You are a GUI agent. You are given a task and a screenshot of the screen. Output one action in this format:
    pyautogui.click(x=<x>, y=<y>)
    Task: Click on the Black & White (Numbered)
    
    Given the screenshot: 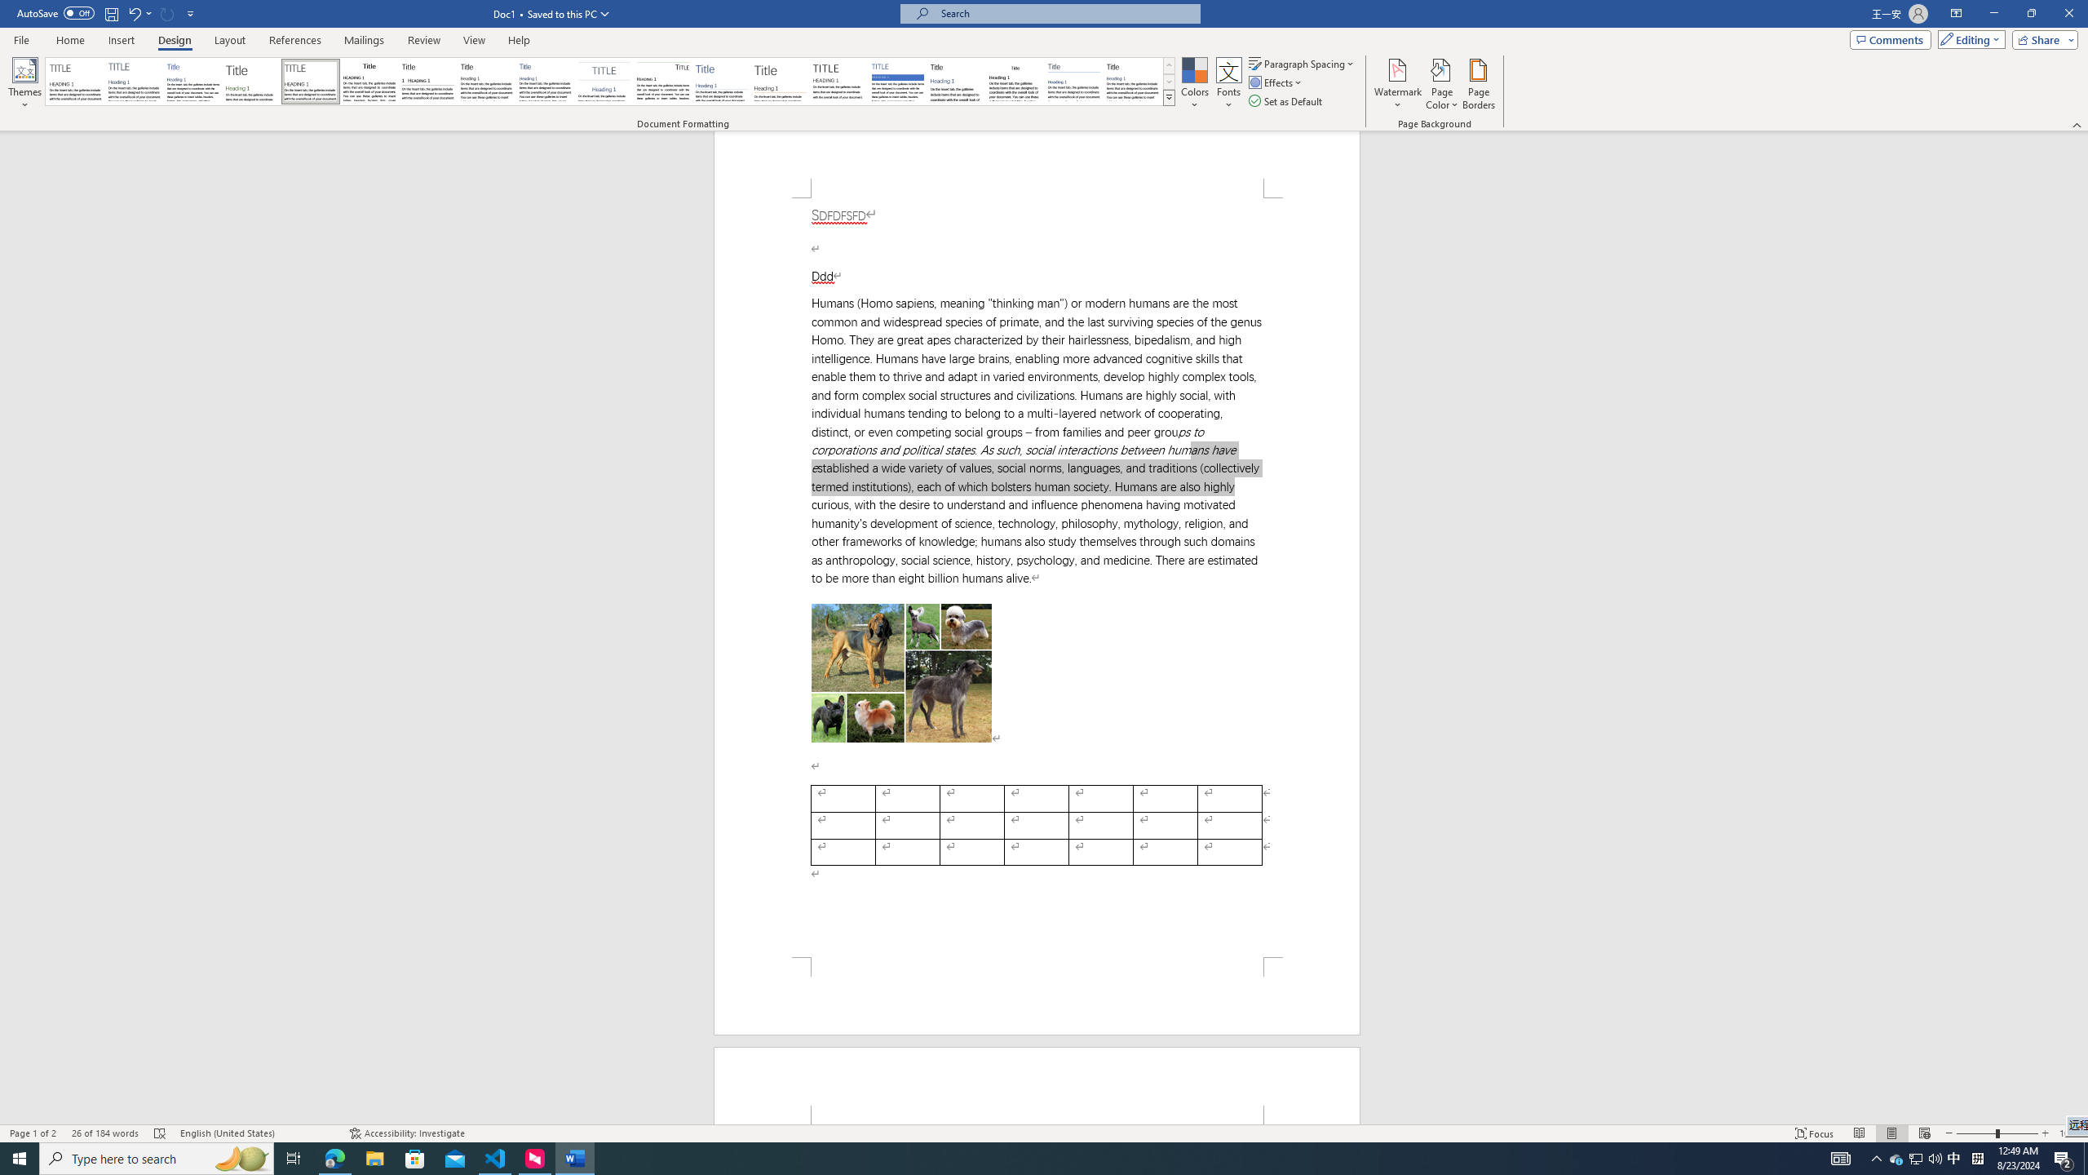 What is the action you would take?
    pyautogui.click(x=427, y=82)
    